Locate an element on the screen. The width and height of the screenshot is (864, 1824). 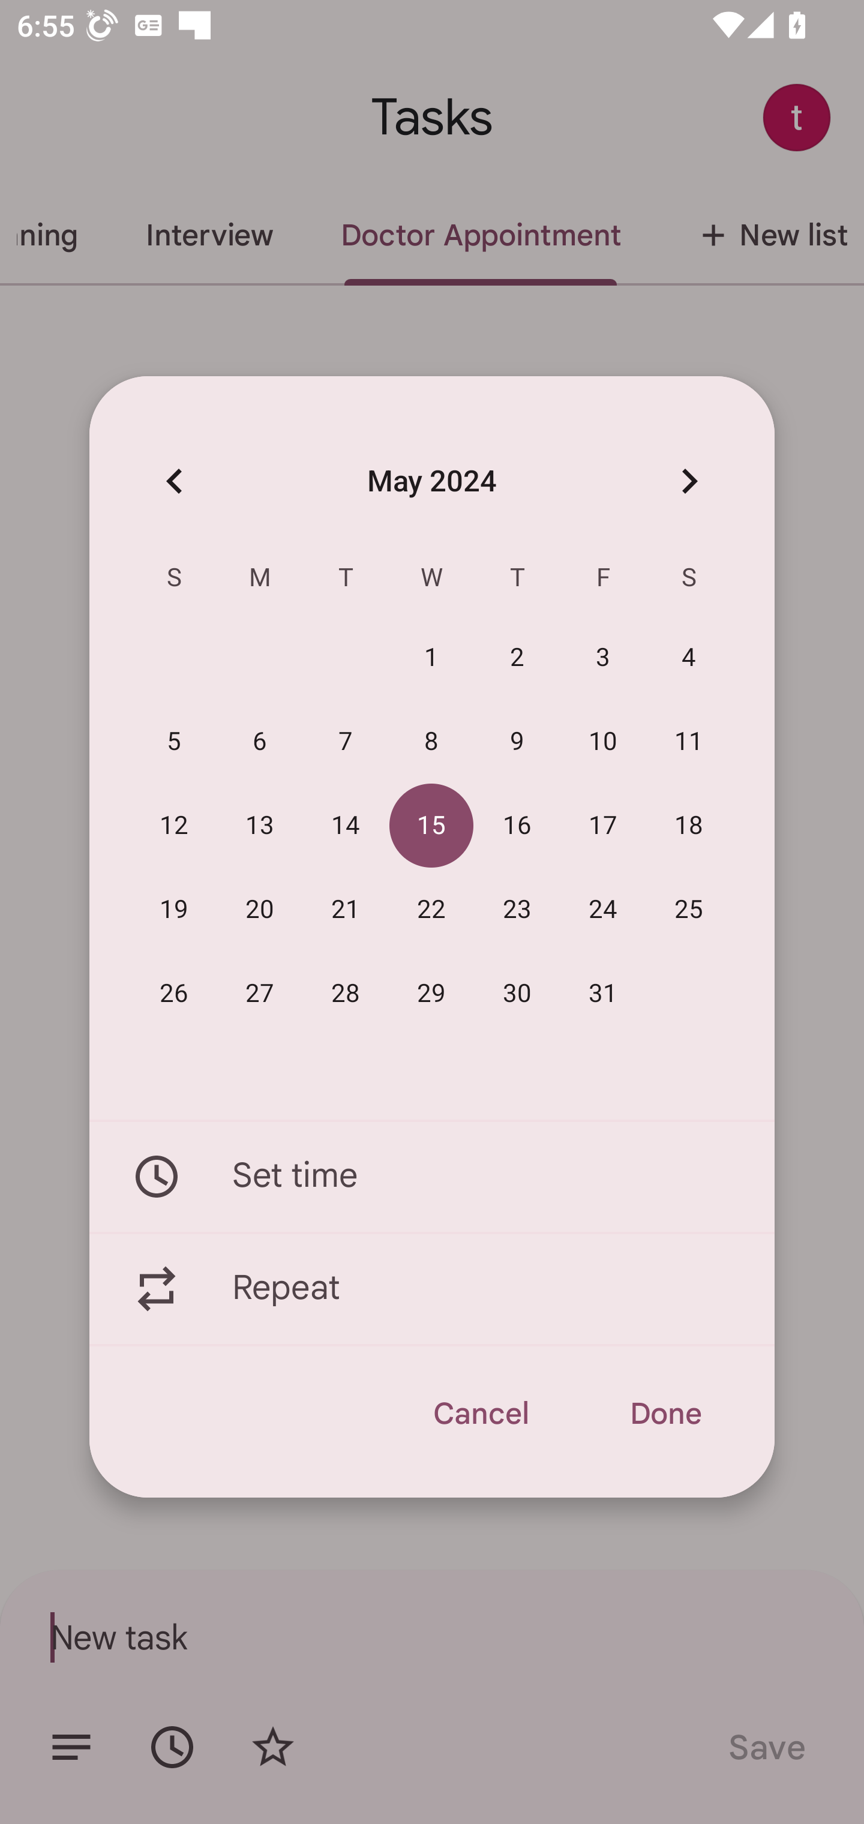
Next month is located at coordinates (689, 480).